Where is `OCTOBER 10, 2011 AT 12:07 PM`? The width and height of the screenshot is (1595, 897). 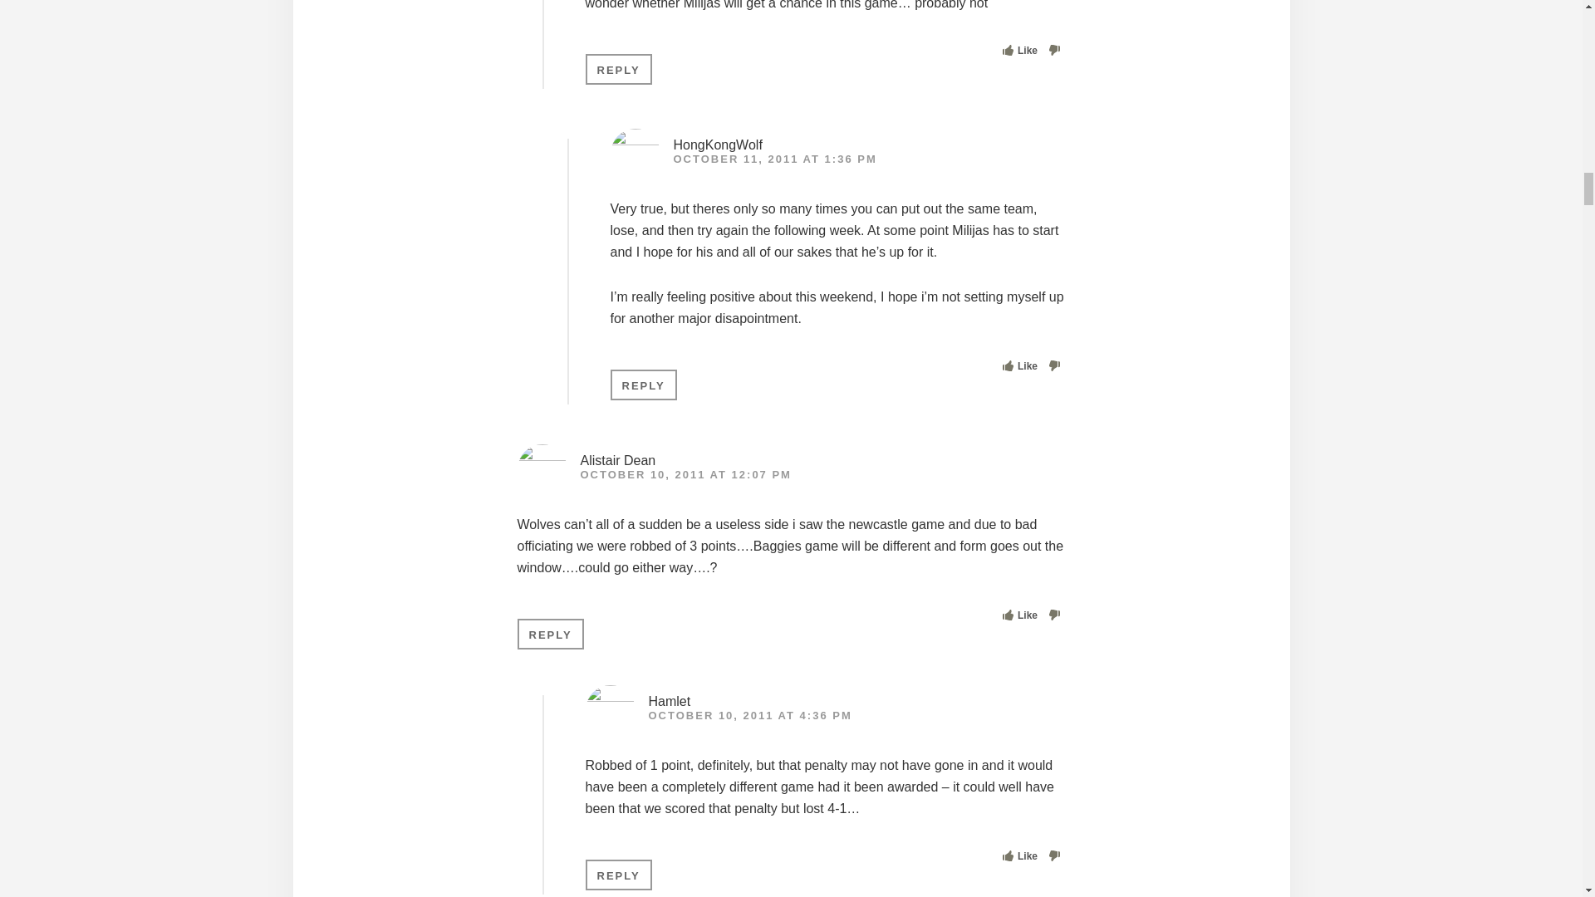
OCTOBER 10, 2011 AT 12:07 PM is located at coordinates (685, 473).